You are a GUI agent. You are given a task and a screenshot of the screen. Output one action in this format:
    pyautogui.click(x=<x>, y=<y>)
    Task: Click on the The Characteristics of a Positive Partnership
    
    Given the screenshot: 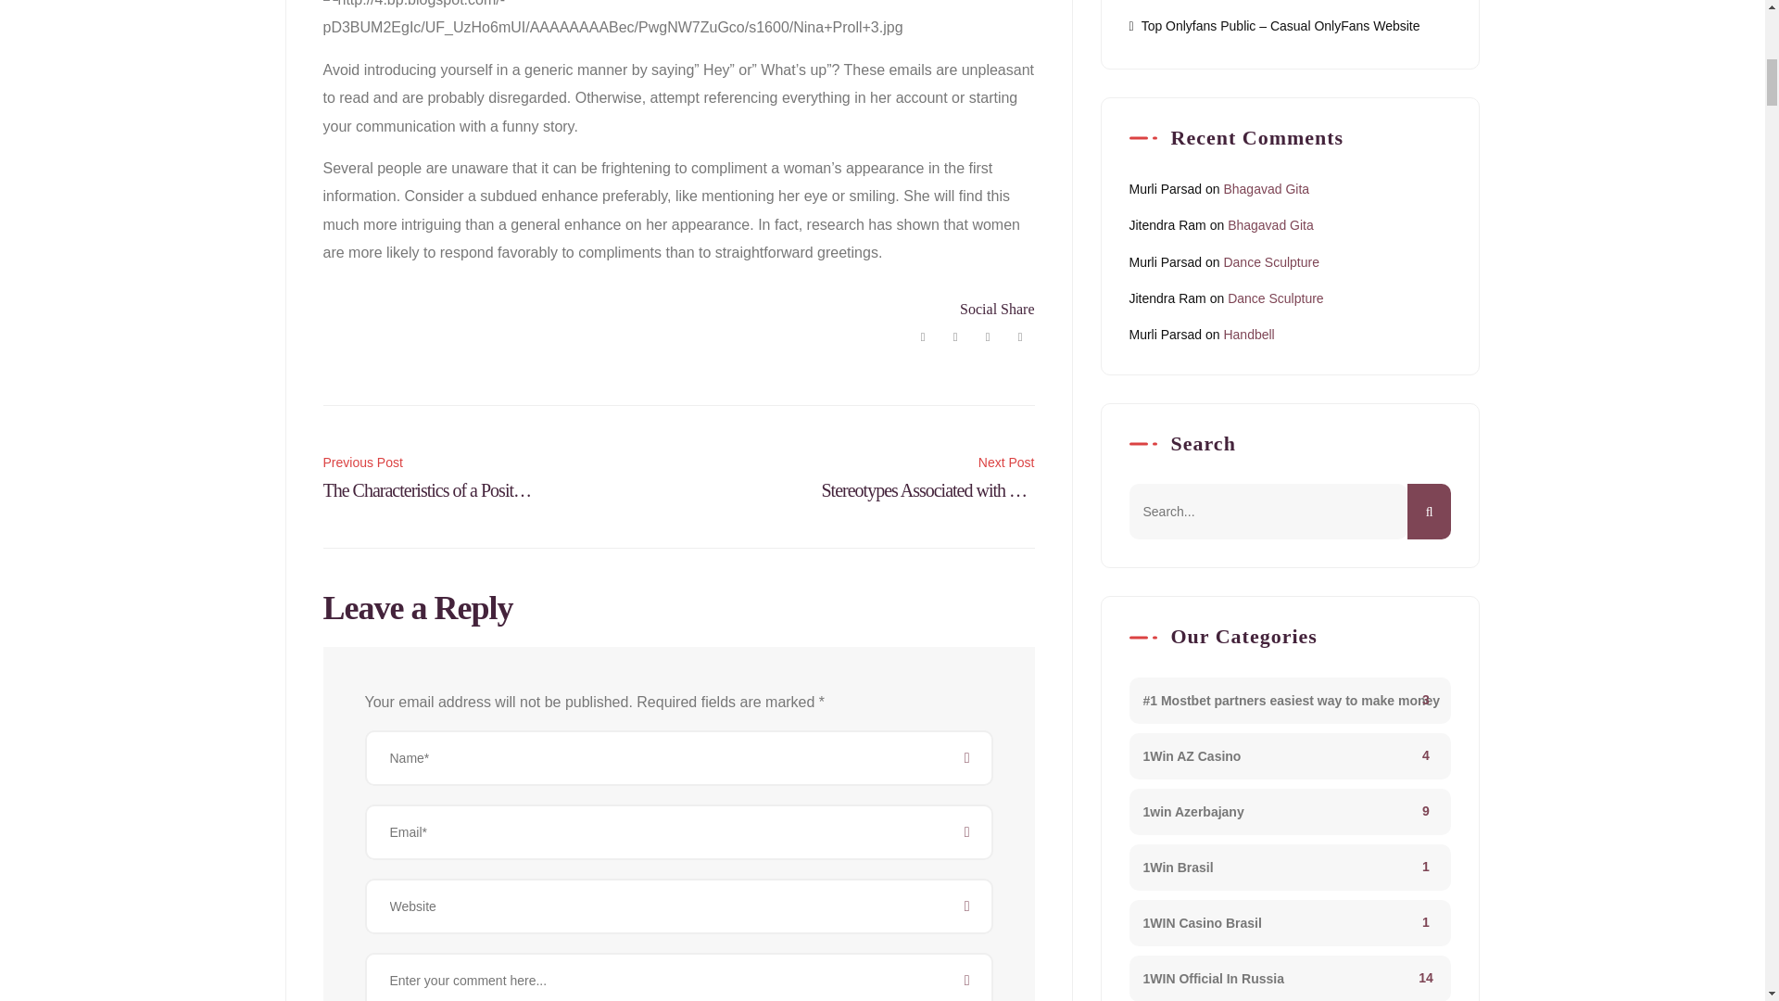 What is the action you would take?
    pyautogui.click(x=428, y=476)
    